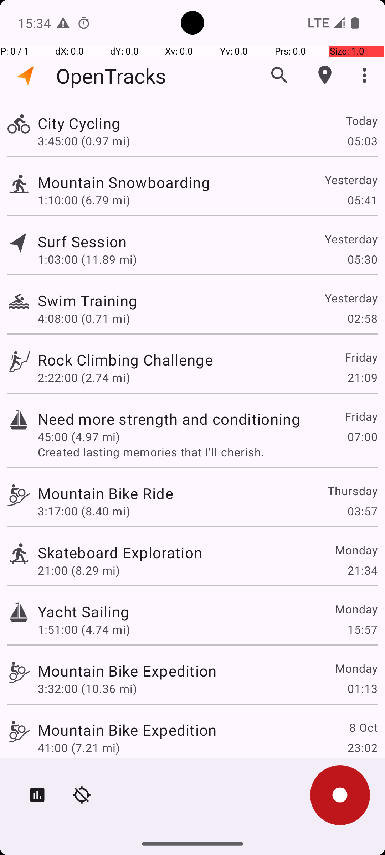 The image size is (385, 855). What do you see at coordinates (84, 629) in the screenshot?
I see `1:51:00 (4.74 mi)` at bounding box center [84, 629].